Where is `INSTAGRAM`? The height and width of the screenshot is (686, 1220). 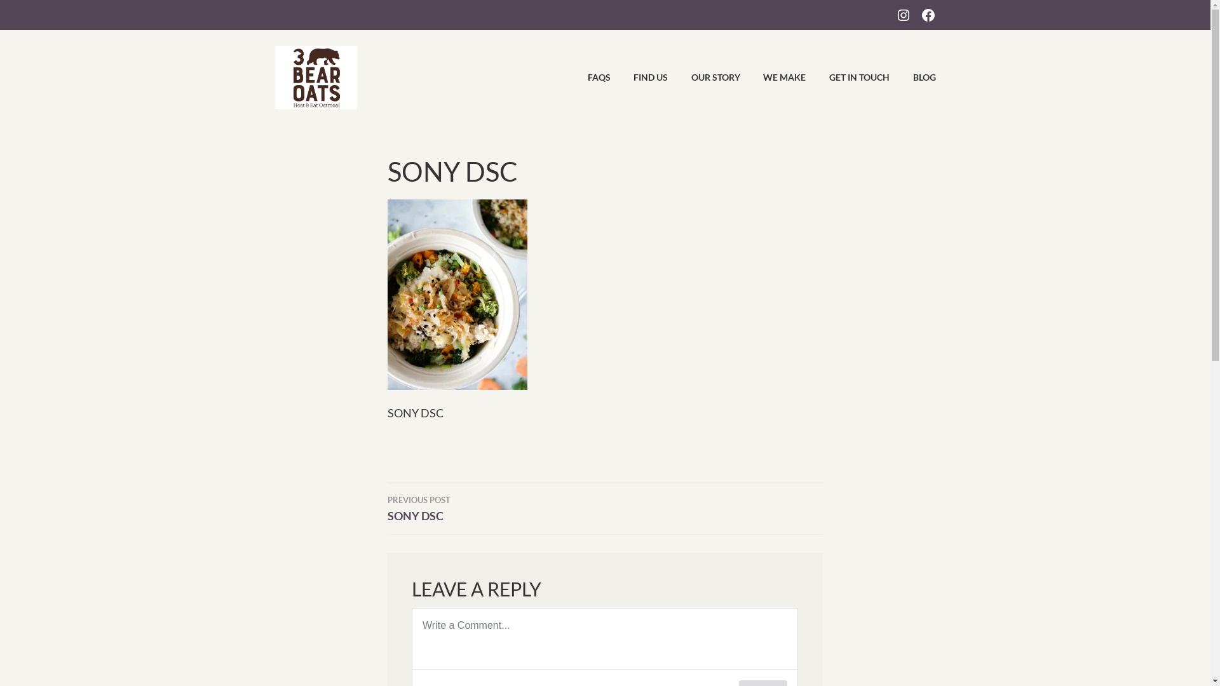
INSTAGRAM is located at coordinates (904, 14).